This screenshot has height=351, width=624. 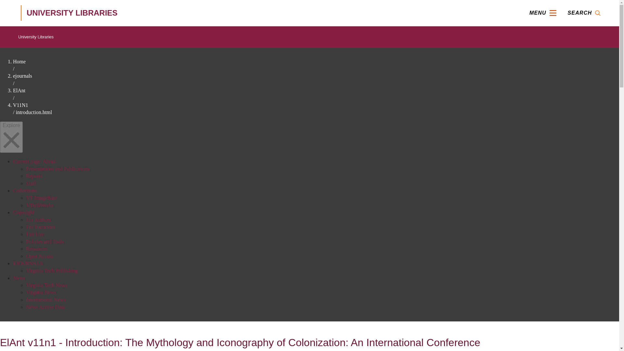 I want to click on SEARCH, so click(x=584, y=13).